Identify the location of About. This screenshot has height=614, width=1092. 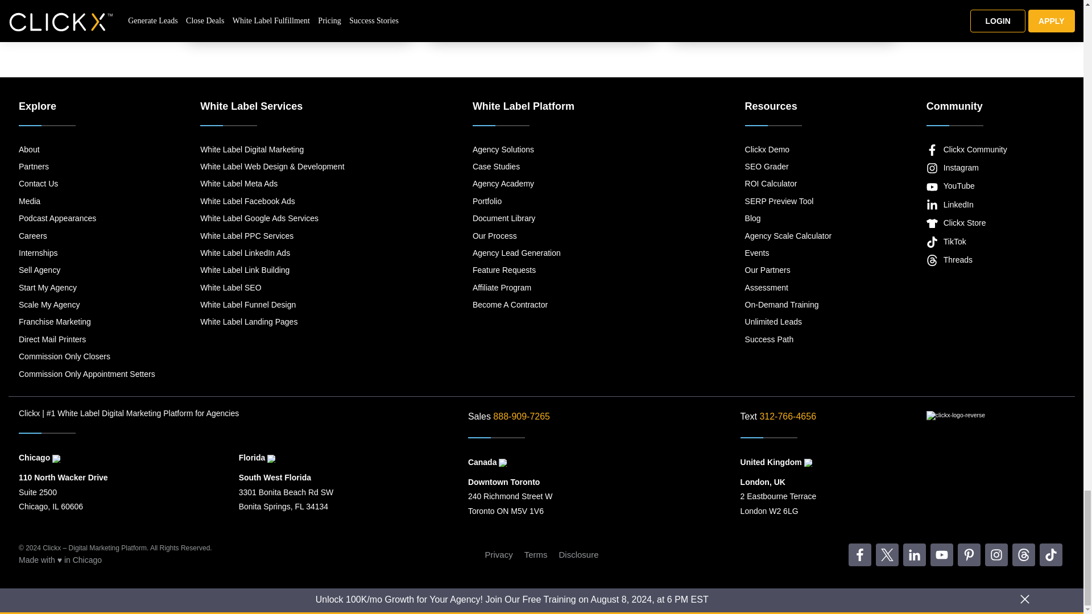
(86, 149).